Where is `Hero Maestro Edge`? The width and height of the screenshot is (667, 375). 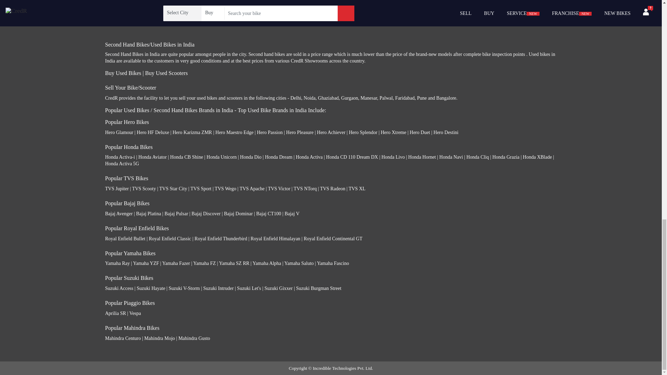
Hero Maestro Edge is located at coordinates (234, 132).